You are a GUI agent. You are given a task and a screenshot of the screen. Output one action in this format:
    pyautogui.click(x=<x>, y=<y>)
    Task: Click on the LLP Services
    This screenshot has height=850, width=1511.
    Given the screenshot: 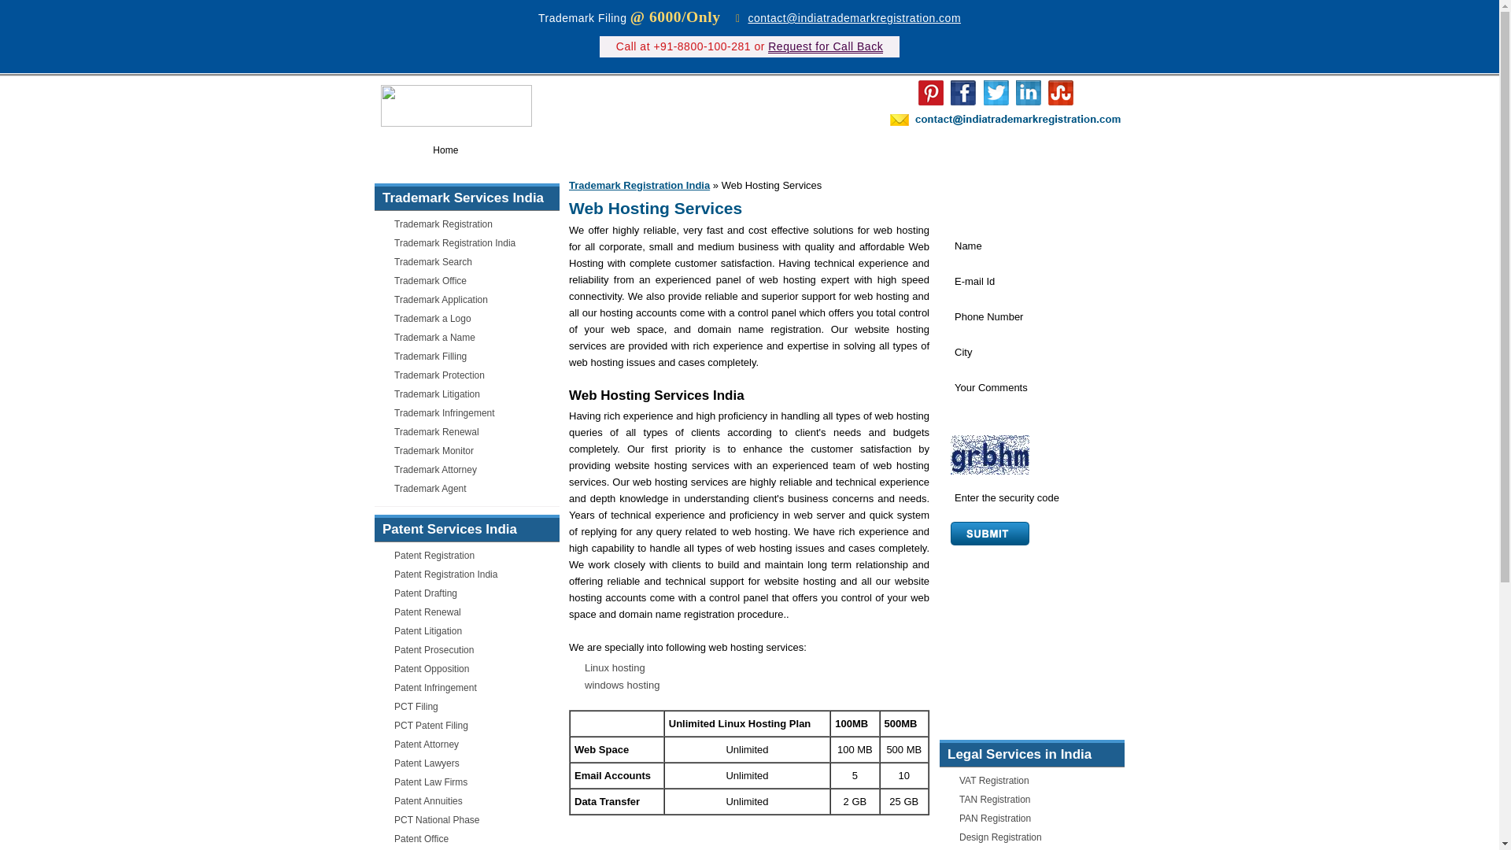 What is the action you would take?
    pyautogui.click(x=852, y=150)
    